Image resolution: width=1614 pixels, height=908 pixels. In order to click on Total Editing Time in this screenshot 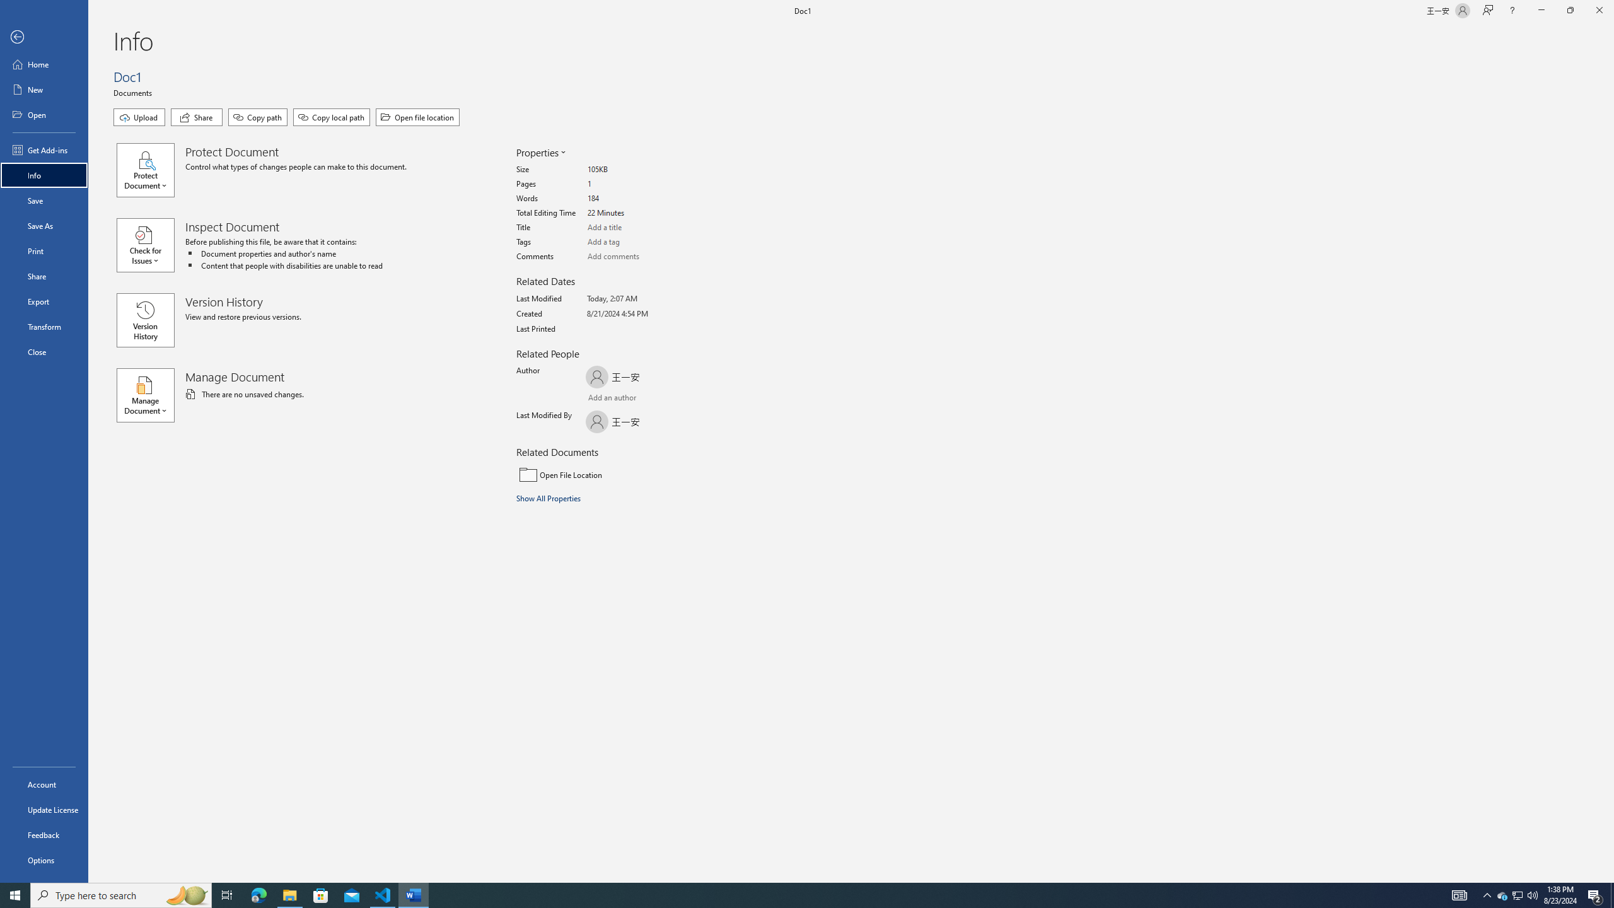, I will do `click(635, 213)`.